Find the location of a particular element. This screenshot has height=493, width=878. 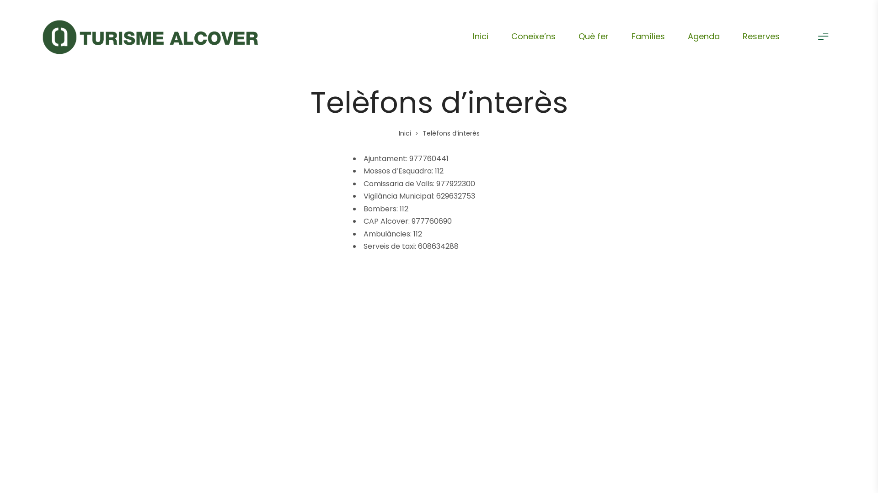

Inici is located at coordinates (405, 133).